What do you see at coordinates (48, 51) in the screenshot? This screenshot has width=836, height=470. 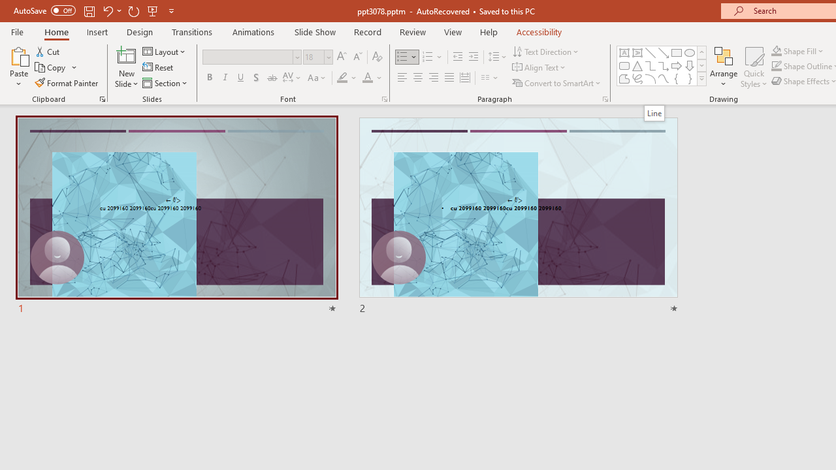 I see `Cut` at bounding box center [48, 51].